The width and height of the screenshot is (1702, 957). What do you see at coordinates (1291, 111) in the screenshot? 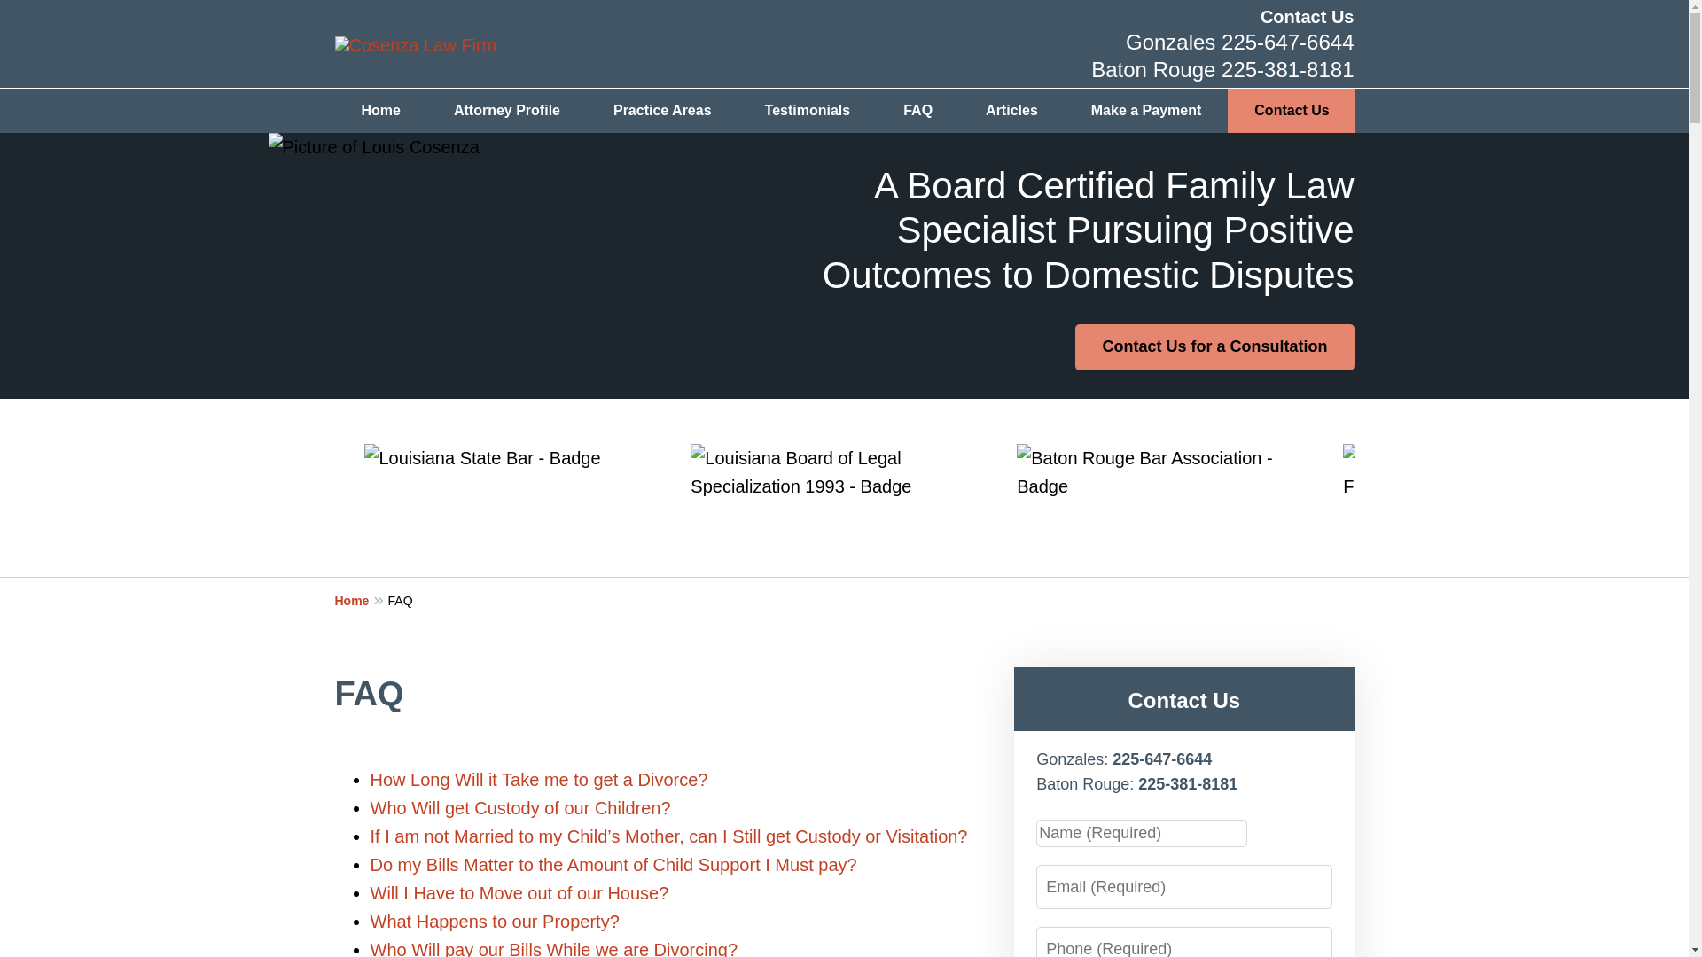
I see `Contact Us` at bounding box center [1291, 111].